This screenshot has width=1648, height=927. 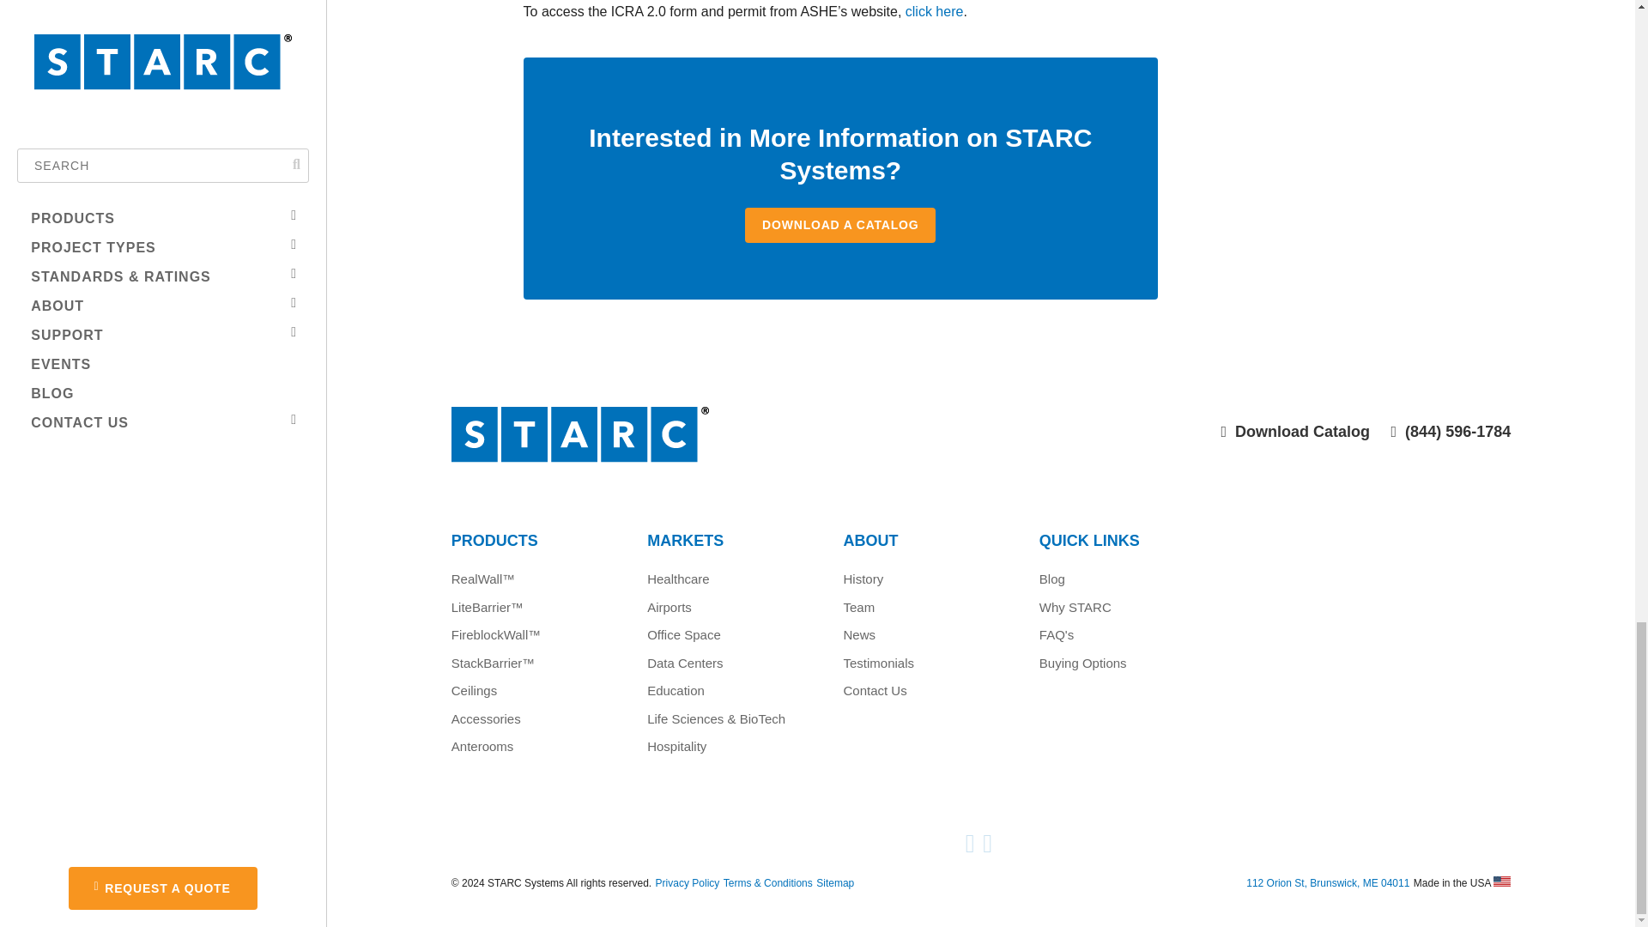 I want to click on Privacy Policy, so click(x=688, y=882).